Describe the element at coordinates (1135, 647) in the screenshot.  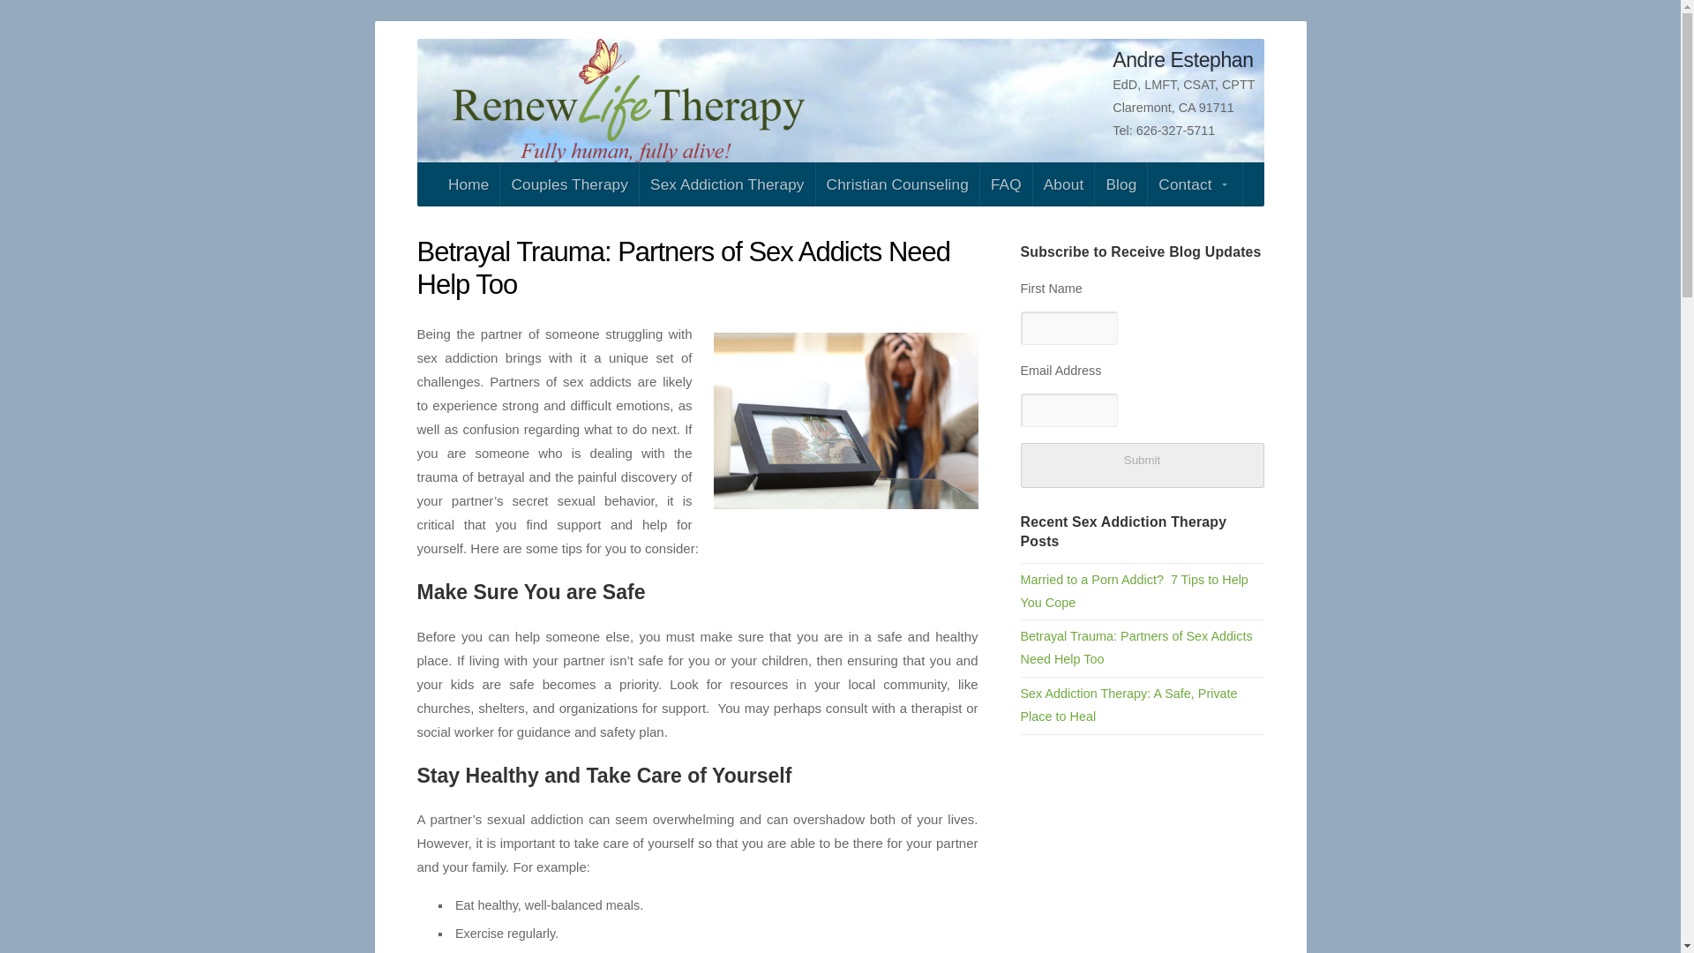
I see `Betrayal Trauma: Partners of Sex Addicts Need Help Too` at that location.